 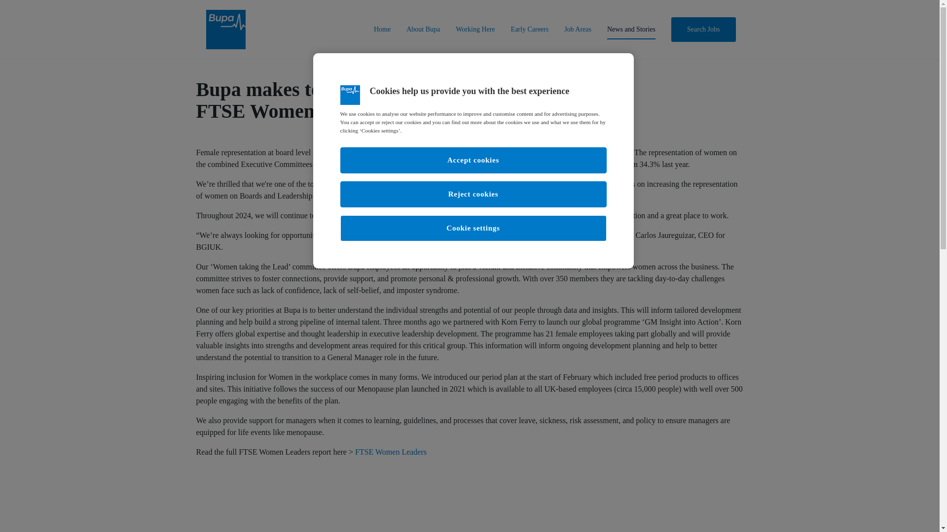 I want to click on FTSE Women Leaders Review, so click(x=549, y=184).